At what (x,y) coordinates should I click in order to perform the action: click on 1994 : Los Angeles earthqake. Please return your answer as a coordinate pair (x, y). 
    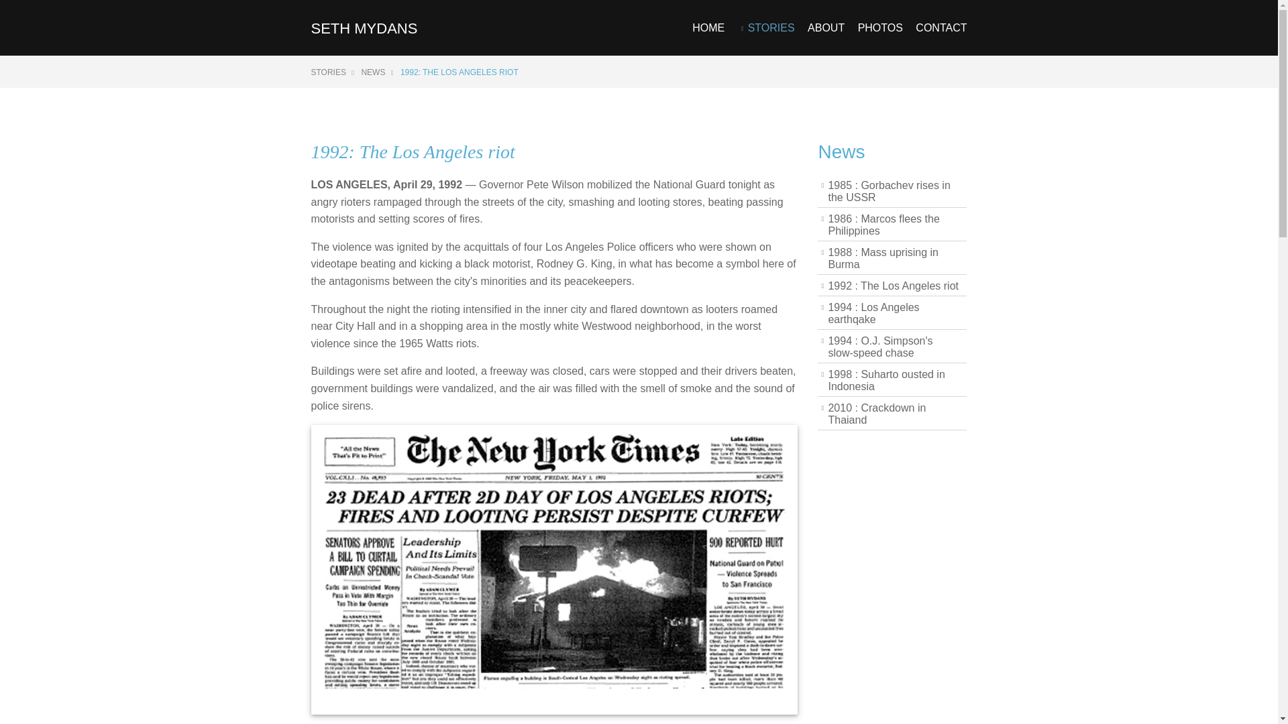
    Looking at the image, I should click on (892, 314).